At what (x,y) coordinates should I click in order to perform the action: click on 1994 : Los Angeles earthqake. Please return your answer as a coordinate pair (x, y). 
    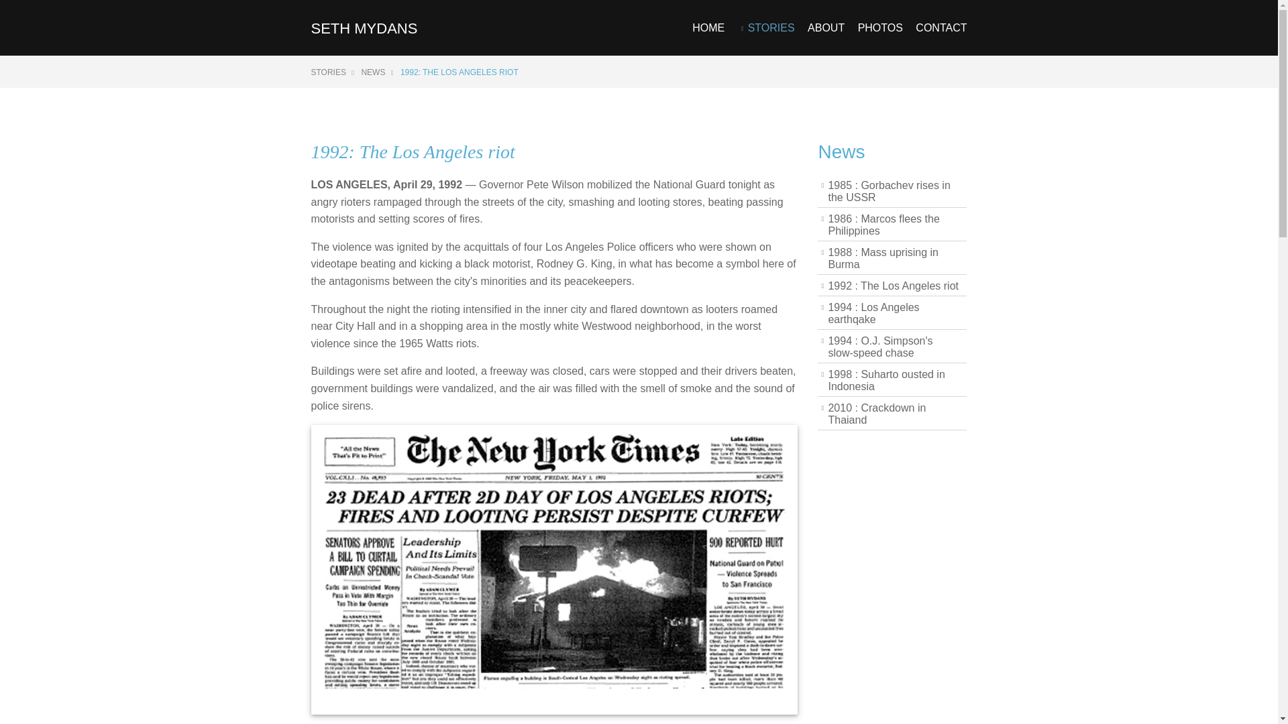
    Looking at the image, I should click on (892, 314).